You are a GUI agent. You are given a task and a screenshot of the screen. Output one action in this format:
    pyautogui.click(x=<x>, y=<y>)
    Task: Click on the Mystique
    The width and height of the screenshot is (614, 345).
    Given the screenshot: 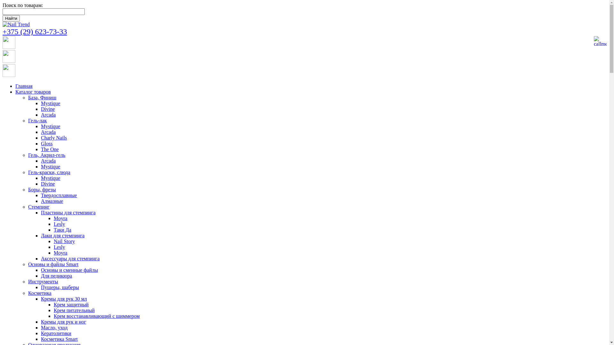 What is the action you would take?
    pyautogui.click(x=51, y=103)
    